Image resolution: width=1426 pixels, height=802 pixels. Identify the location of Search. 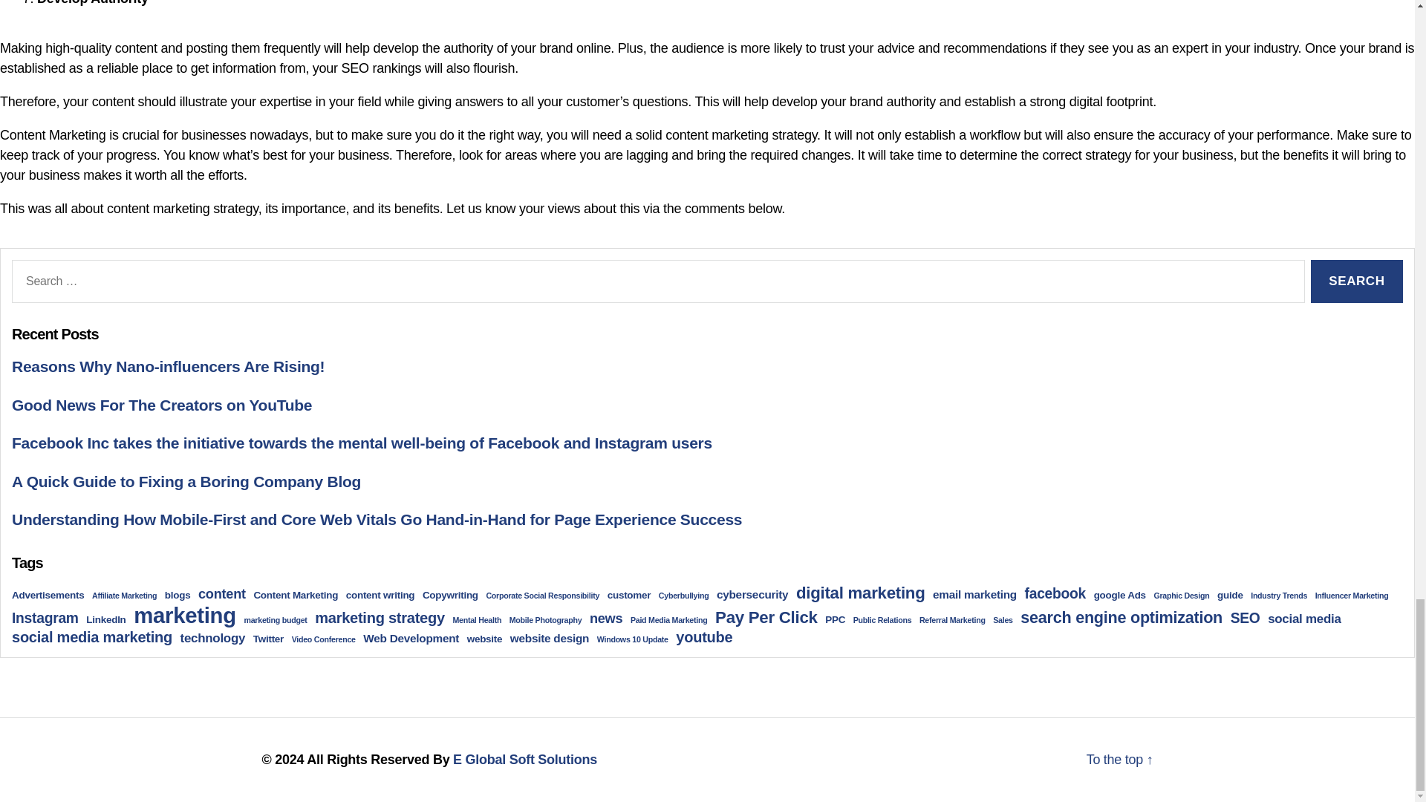
(1356, 281).